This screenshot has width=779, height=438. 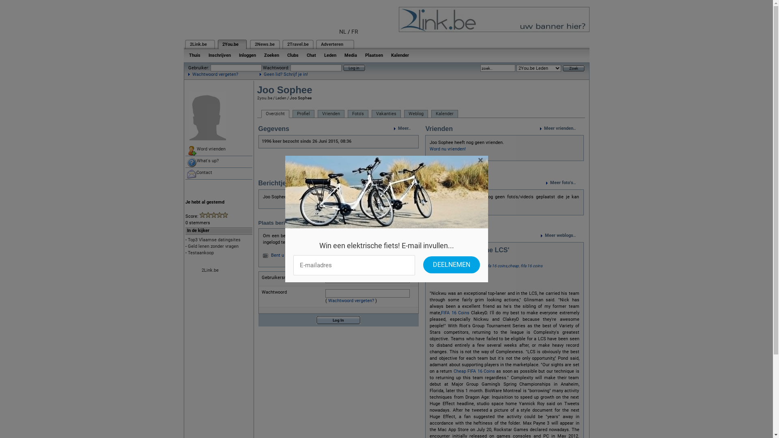 What do you see at coordinates (195, 55) in the screenshot?
I see `Thuis` at bounding box center [195, 55].